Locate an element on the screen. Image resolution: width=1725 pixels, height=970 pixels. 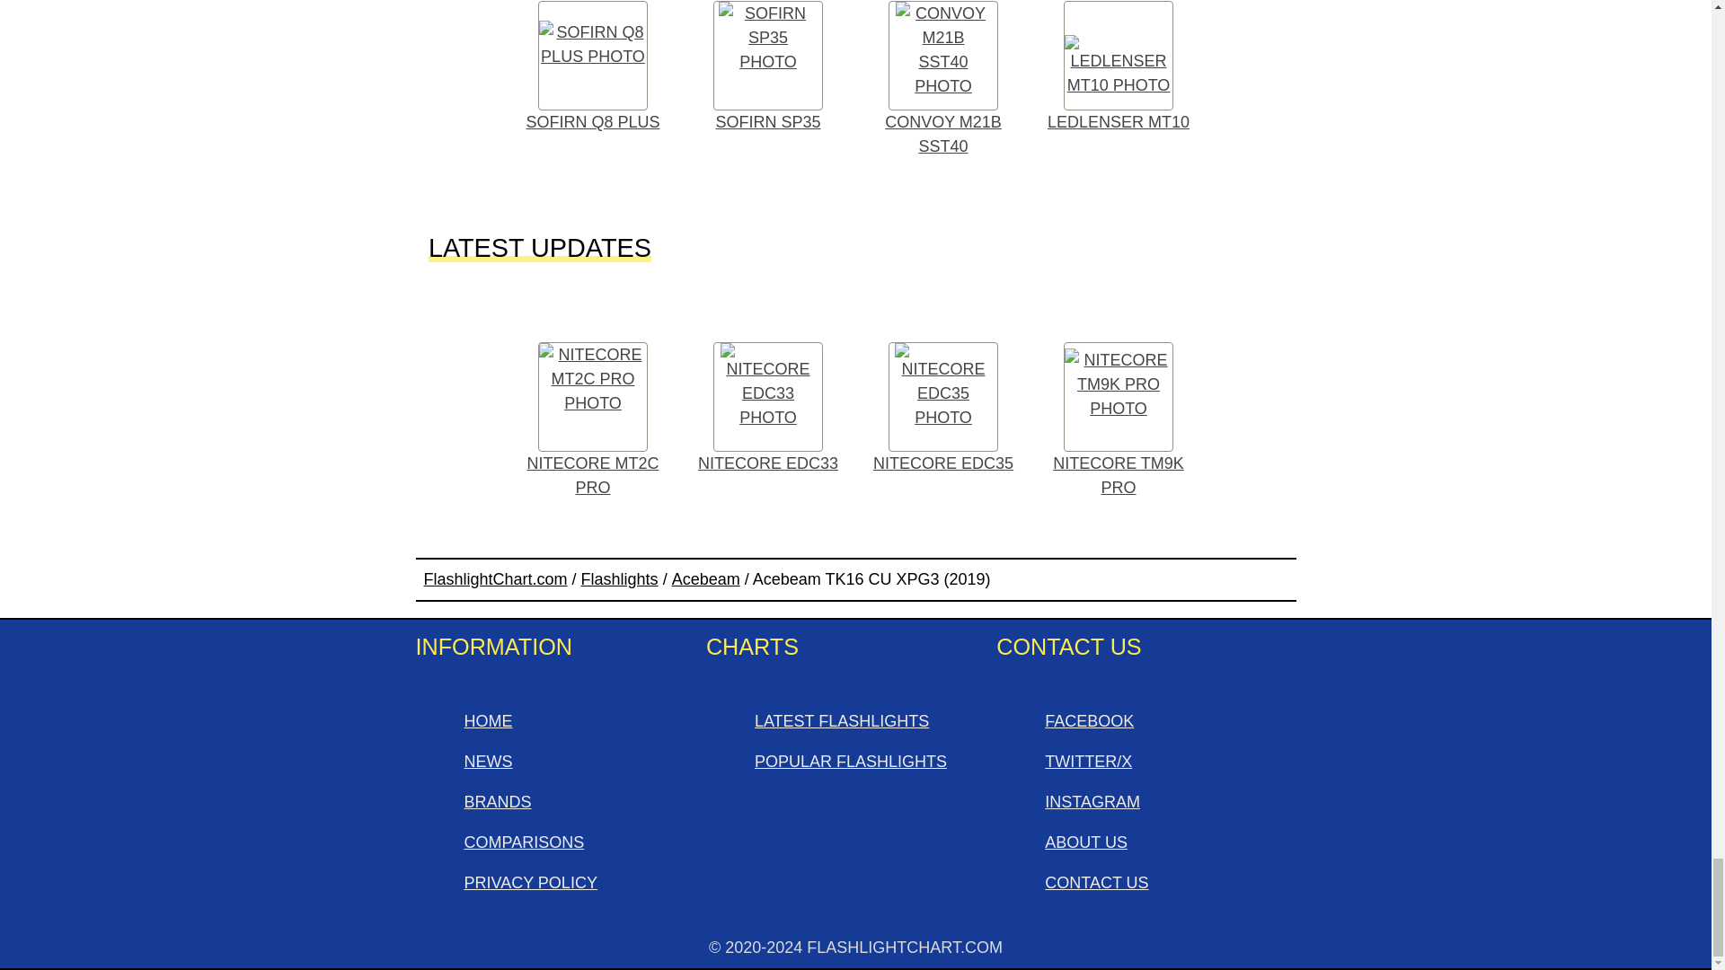
FACEBOOK is located at coordinates (1089, 720).